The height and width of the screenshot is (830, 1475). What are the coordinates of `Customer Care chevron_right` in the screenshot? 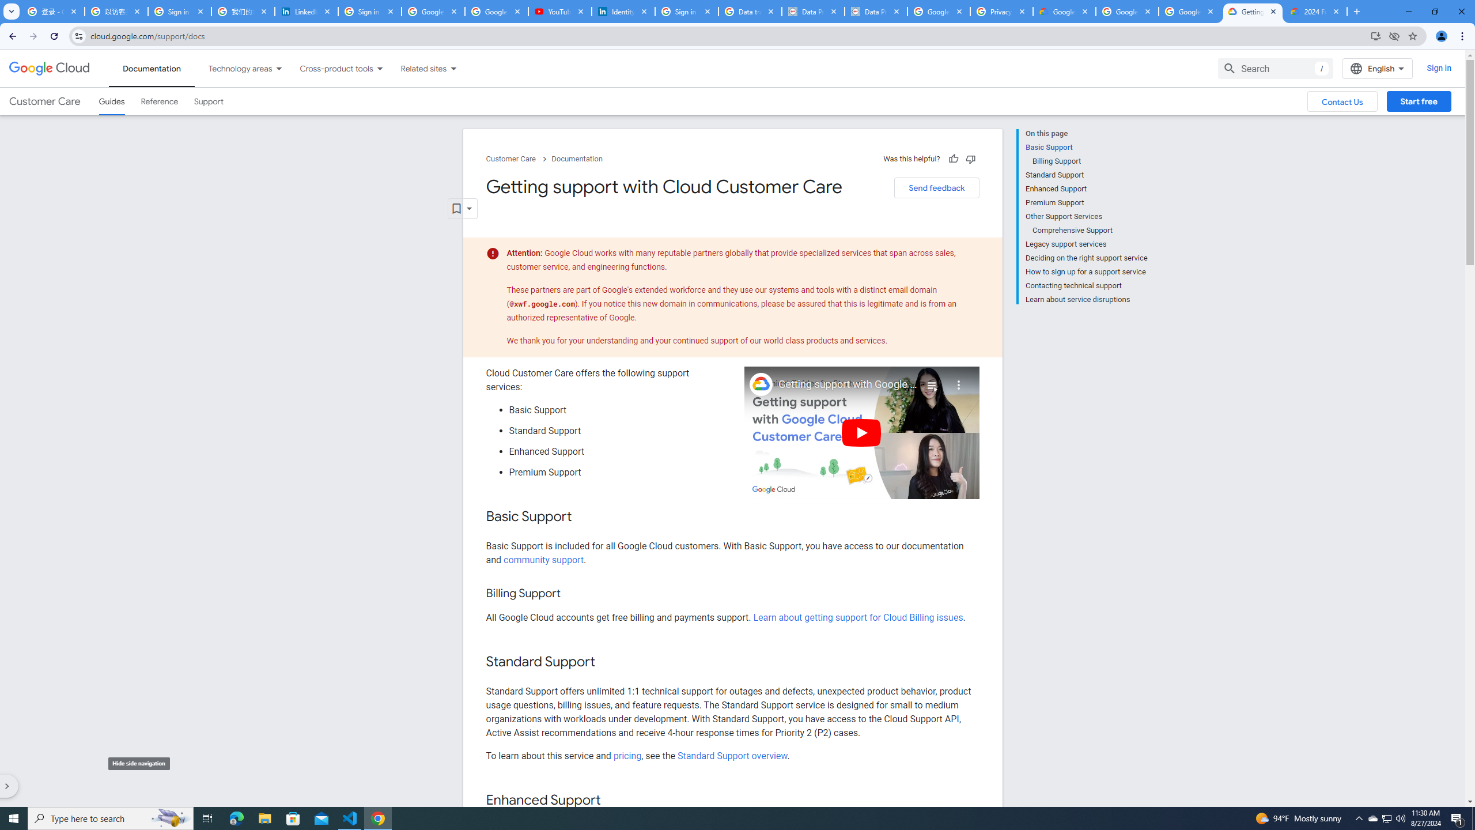 It's located at (519, 159).